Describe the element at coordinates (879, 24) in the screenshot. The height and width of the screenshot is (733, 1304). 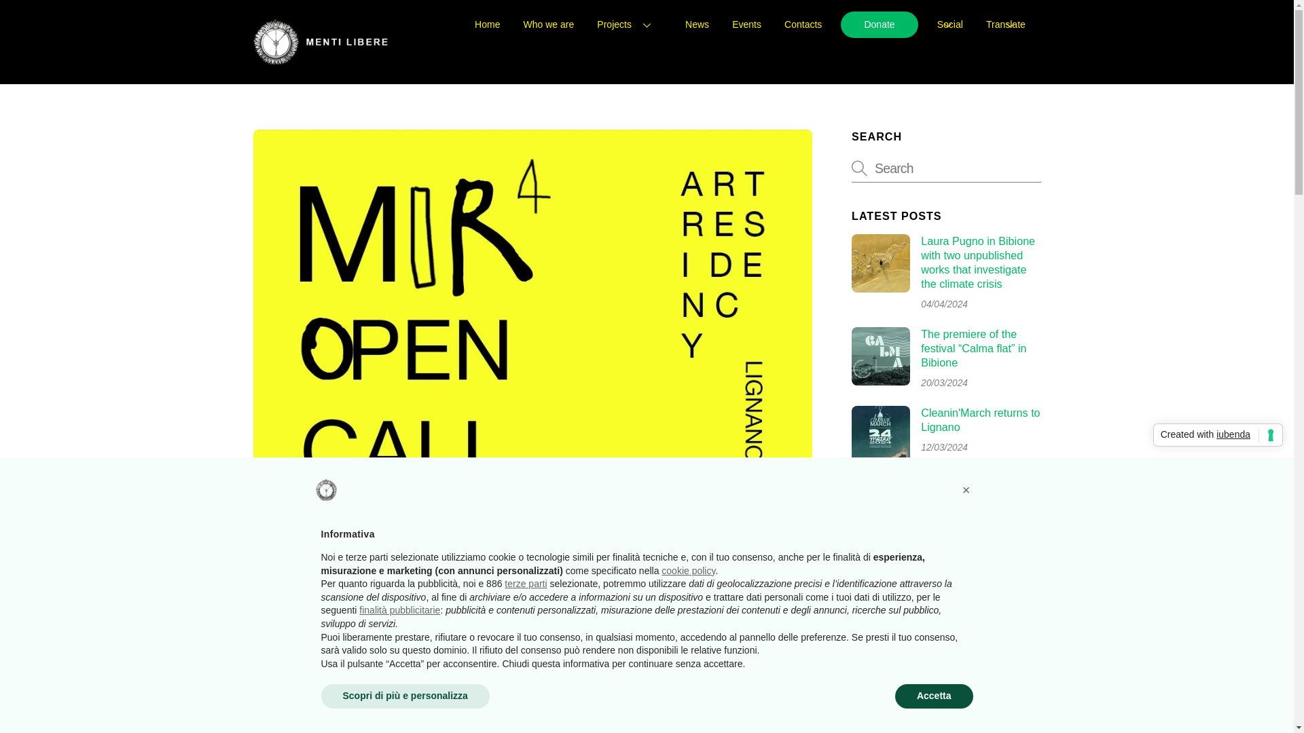
I see `Donate` at that location.